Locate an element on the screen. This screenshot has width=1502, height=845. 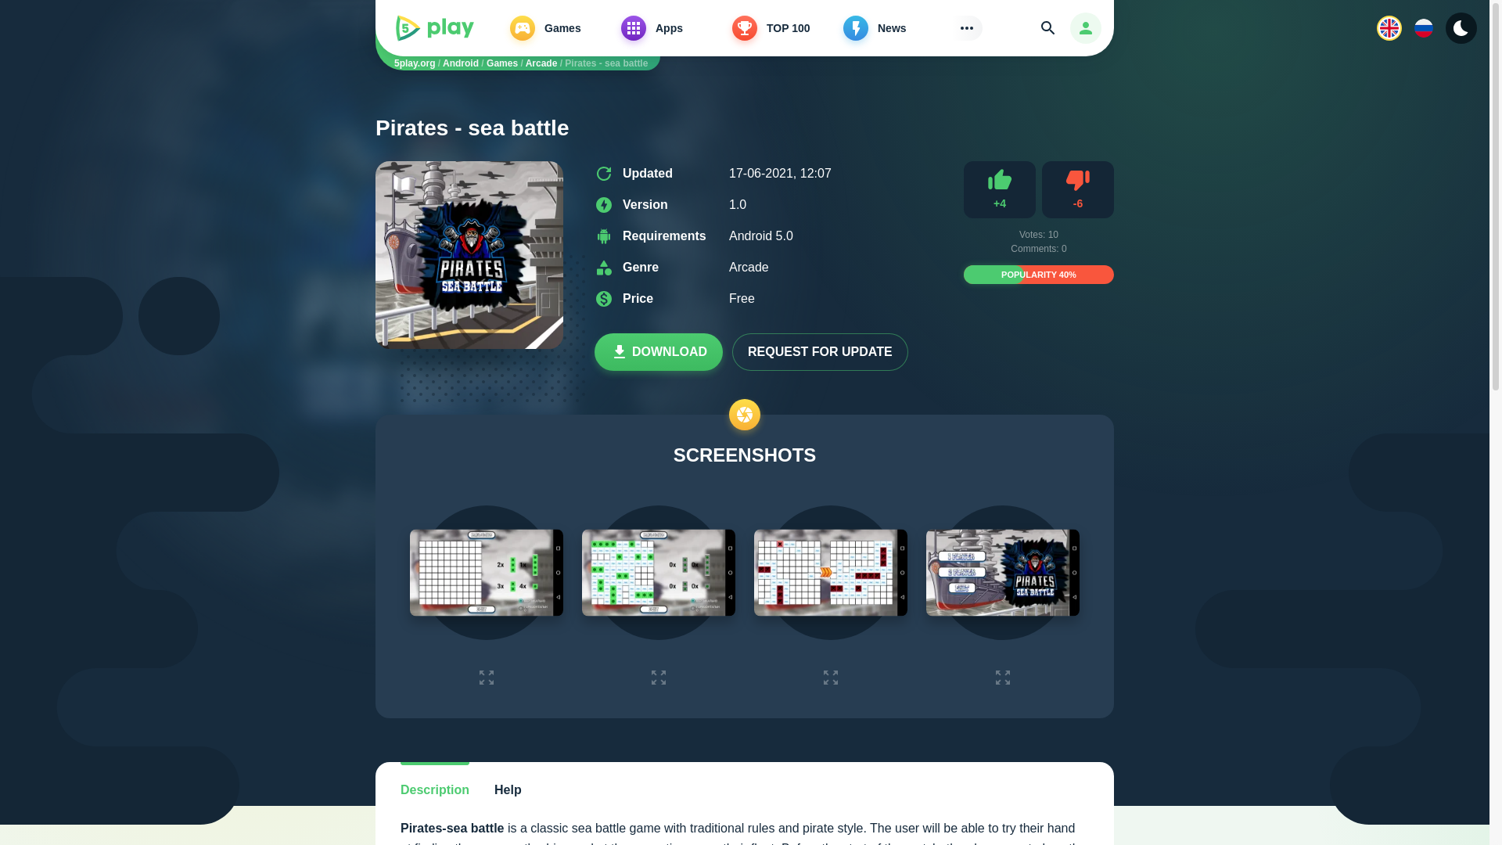
5play is located at coordinates (435, 28).